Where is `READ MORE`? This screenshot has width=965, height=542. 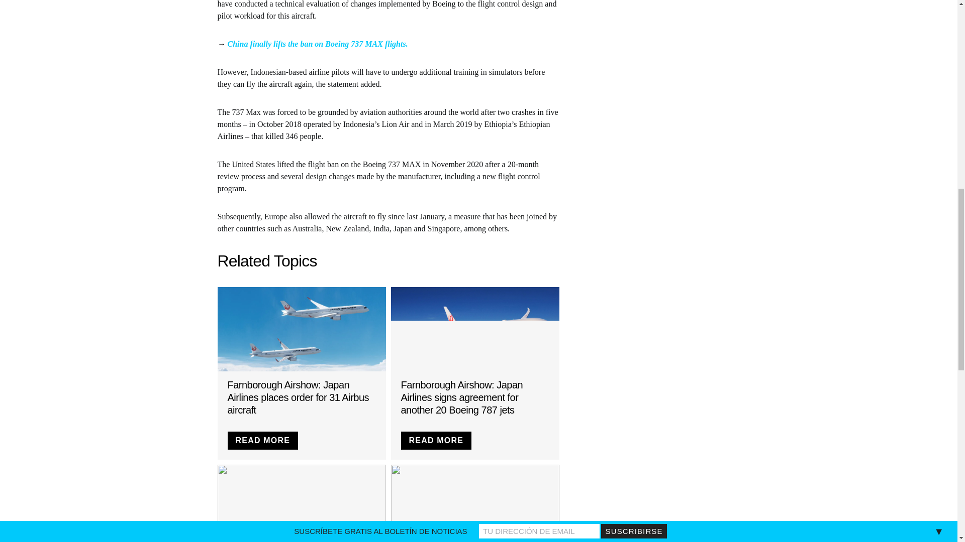
READ MORE is located at coordinates (262, 441).